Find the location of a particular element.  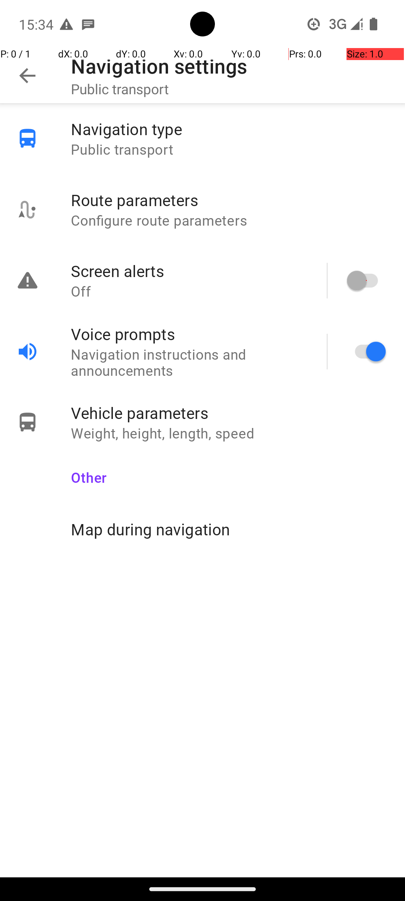

Weight, height, length, speed is located at coordinates (230, 433).